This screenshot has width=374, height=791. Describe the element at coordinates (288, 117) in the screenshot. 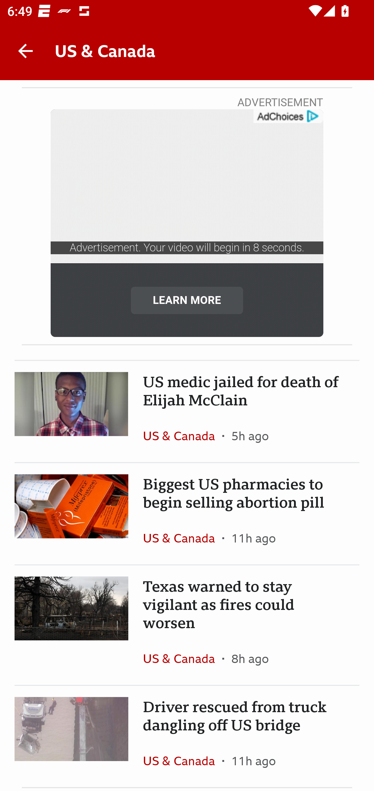

I see `get?name=admarker-full-tl` at that location.